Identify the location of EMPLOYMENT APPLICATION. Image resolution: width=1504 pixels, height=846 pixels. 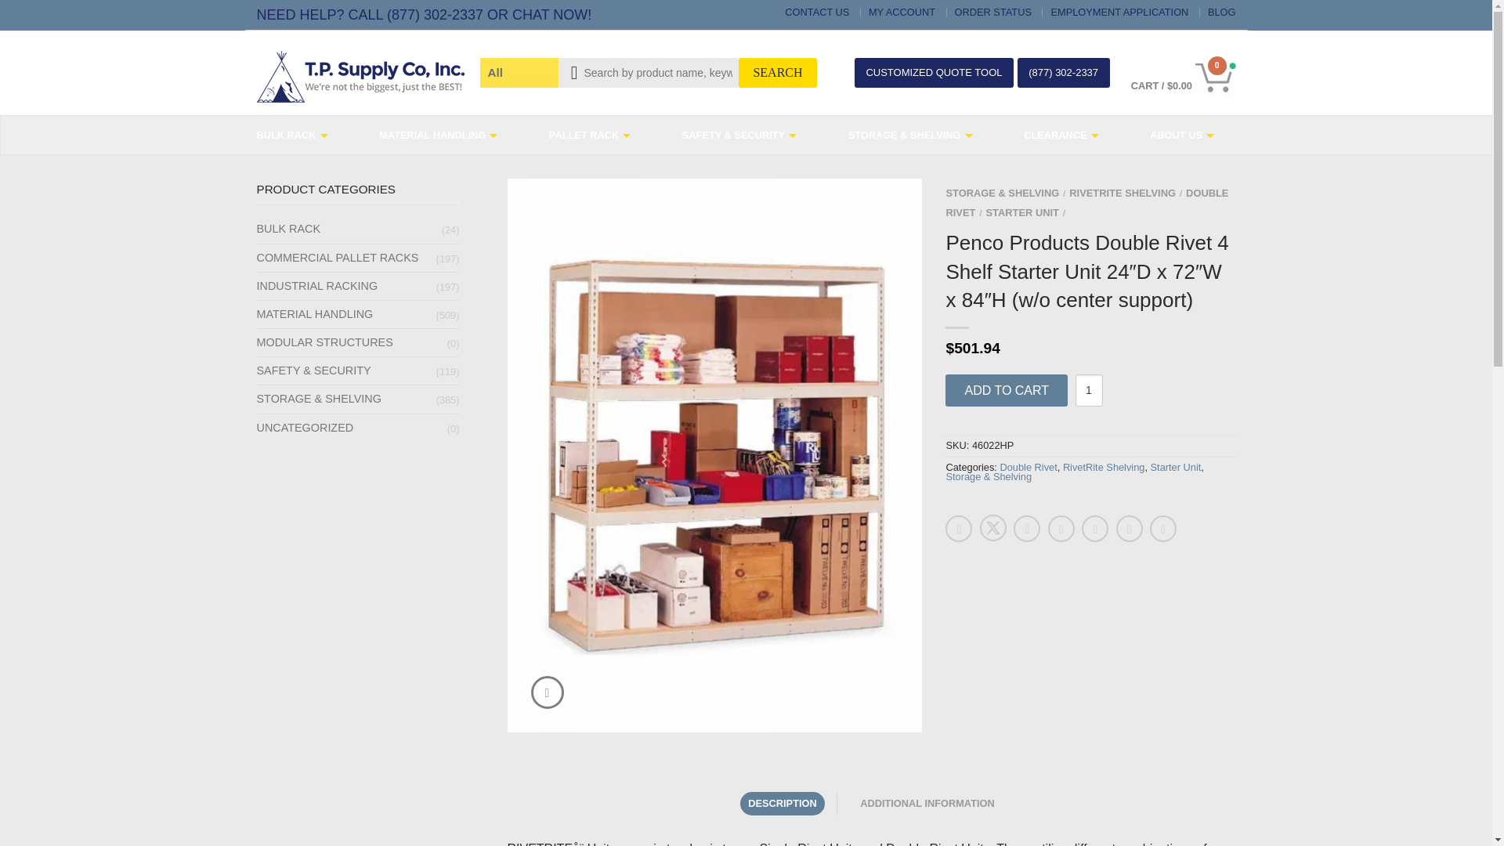
(1119, 11).